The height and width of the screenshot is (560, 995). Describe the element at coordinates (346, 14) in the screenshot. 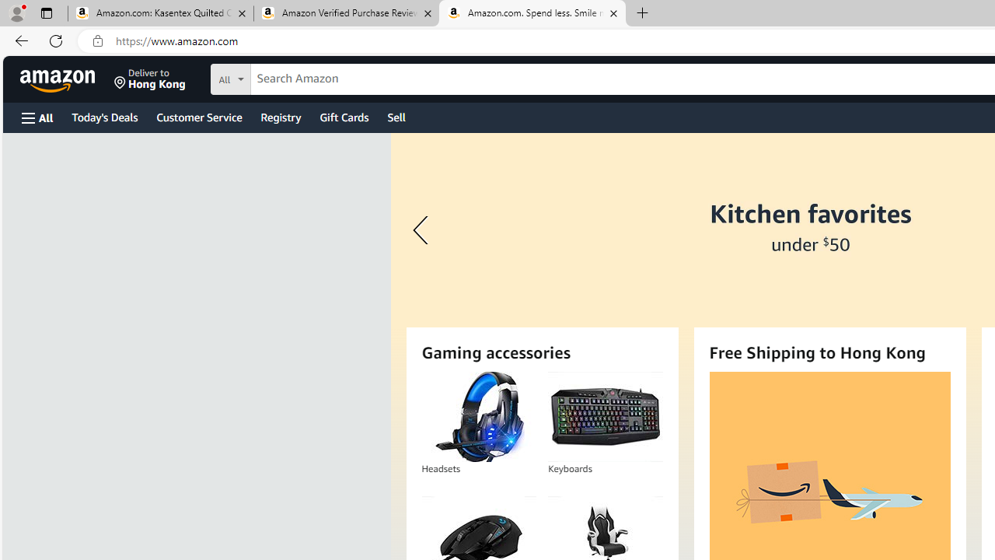

I see `Amazon Verified Purchase Reviews - Amazon Customer Service` at that location.